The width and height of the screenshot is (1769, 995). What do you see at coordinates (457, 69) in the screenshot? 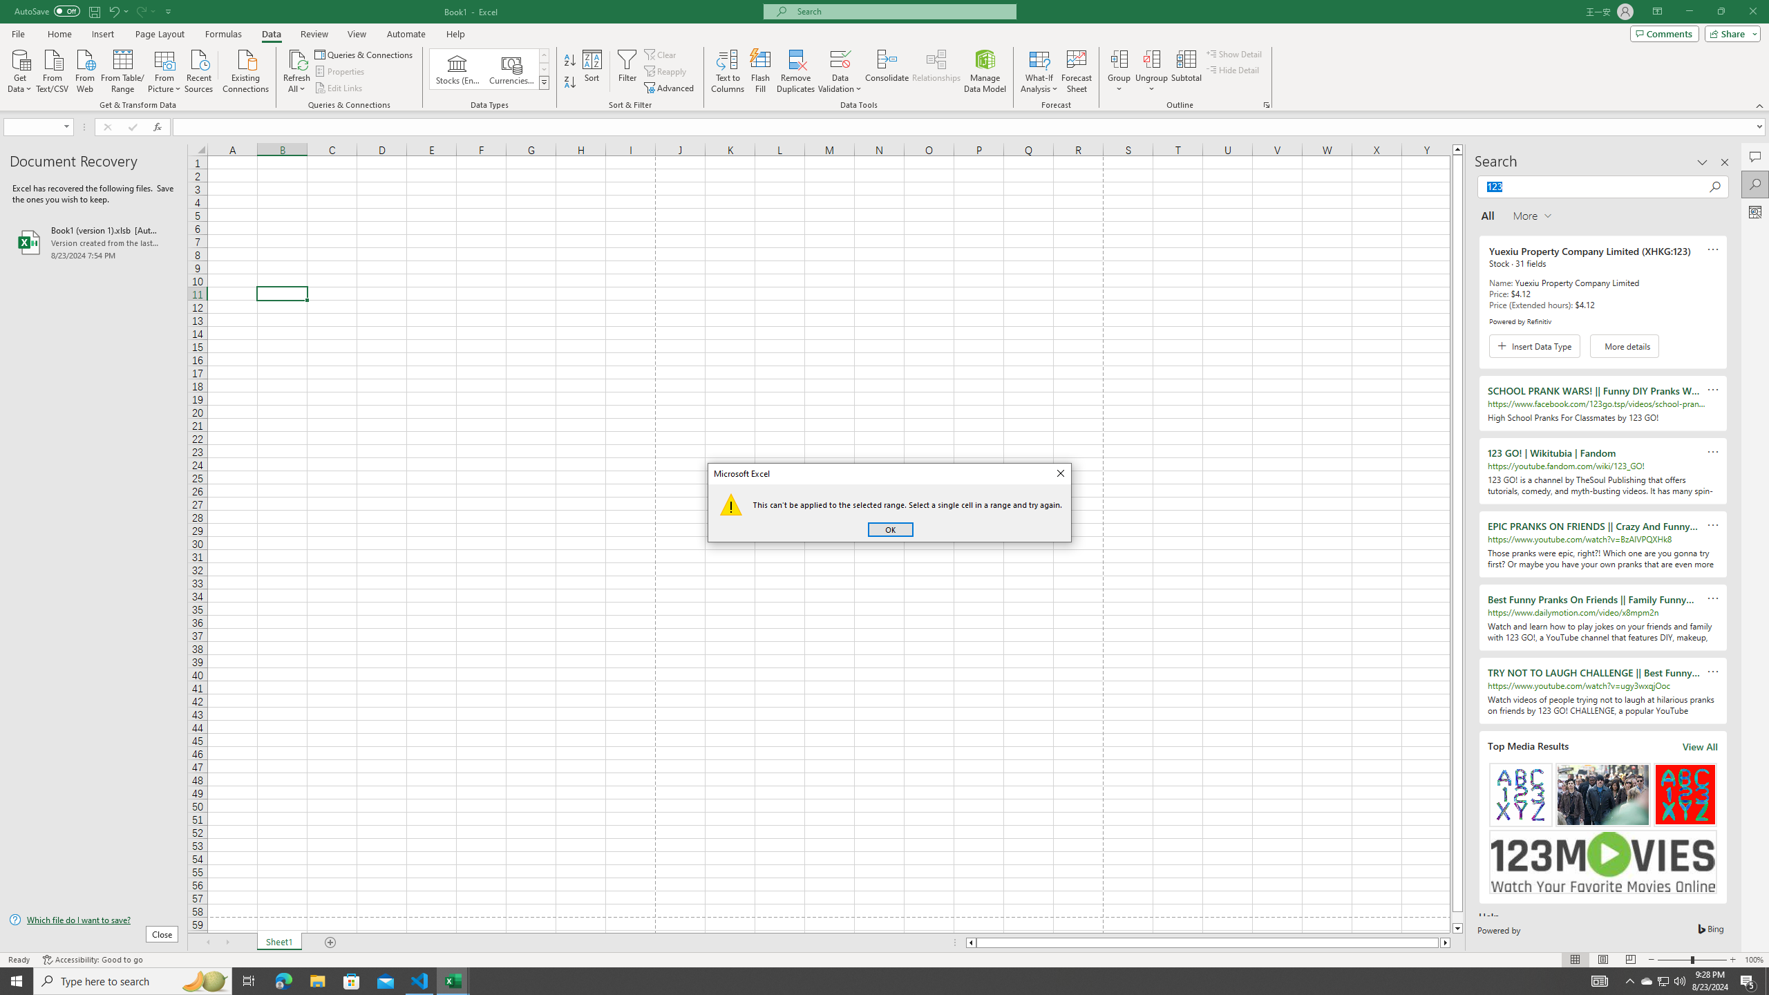
I see `Stocks (English)` at bounding box center [457, 69].